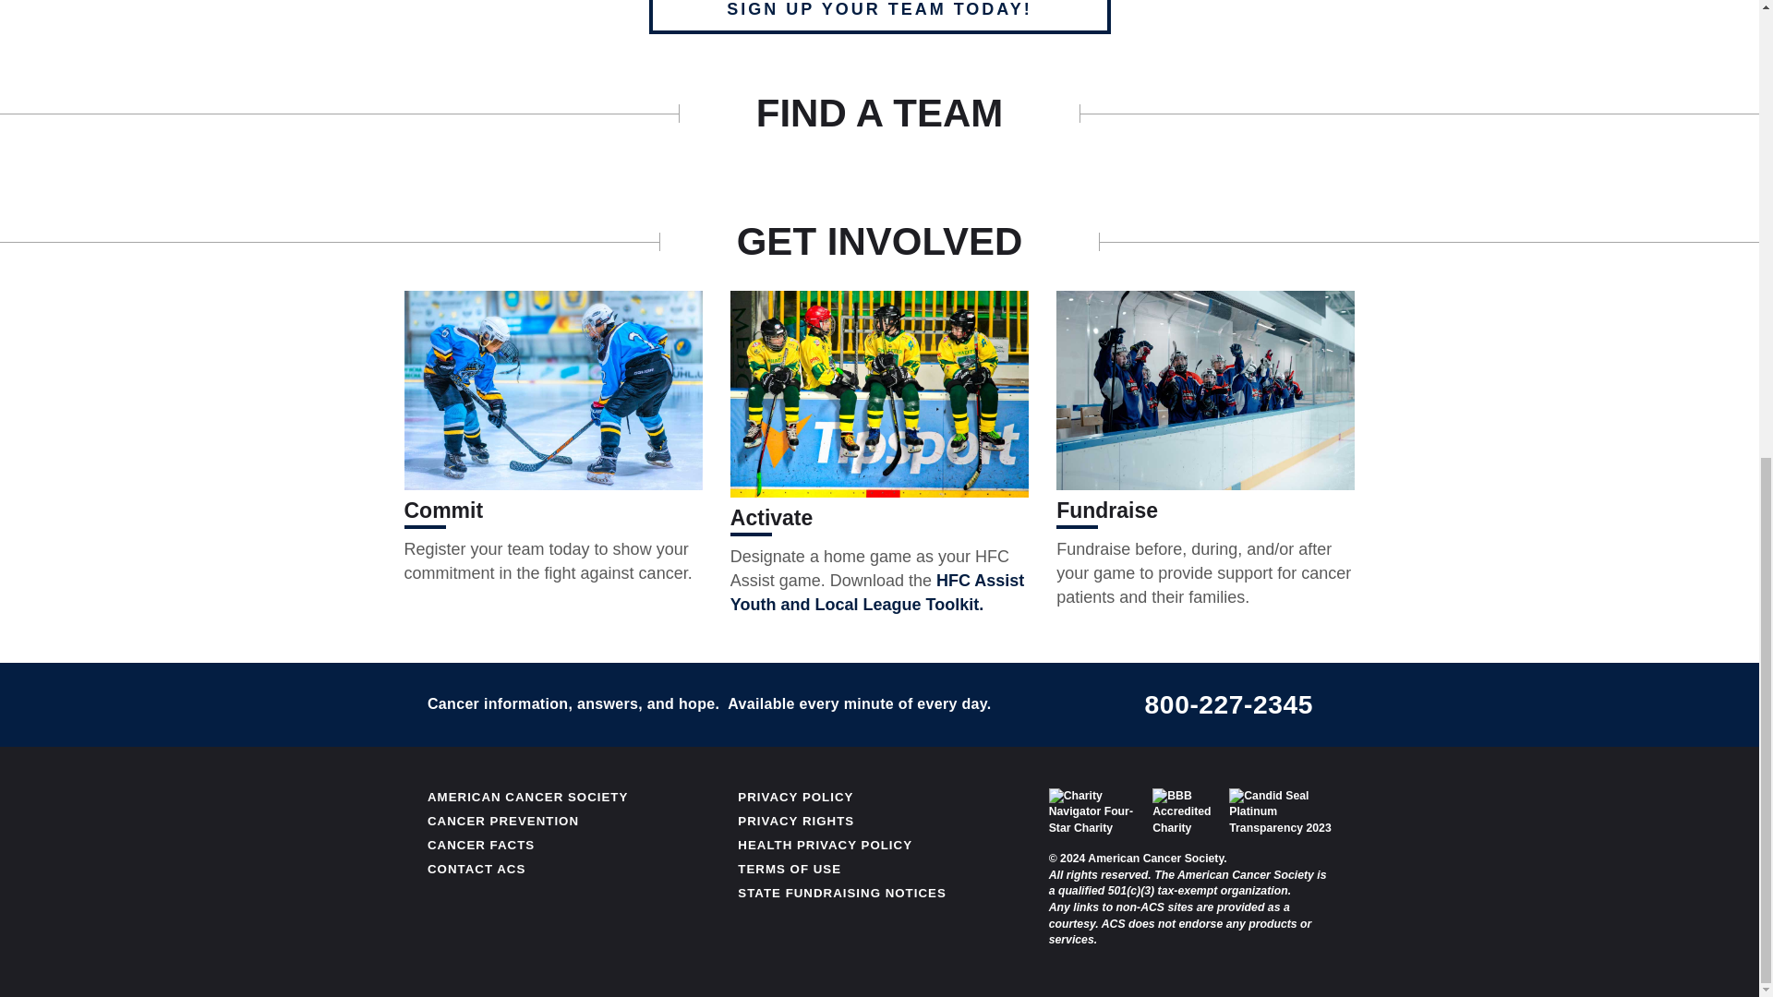  I want to click on HFC Assist Youth and Local League Toolkit., so click(877, 593).